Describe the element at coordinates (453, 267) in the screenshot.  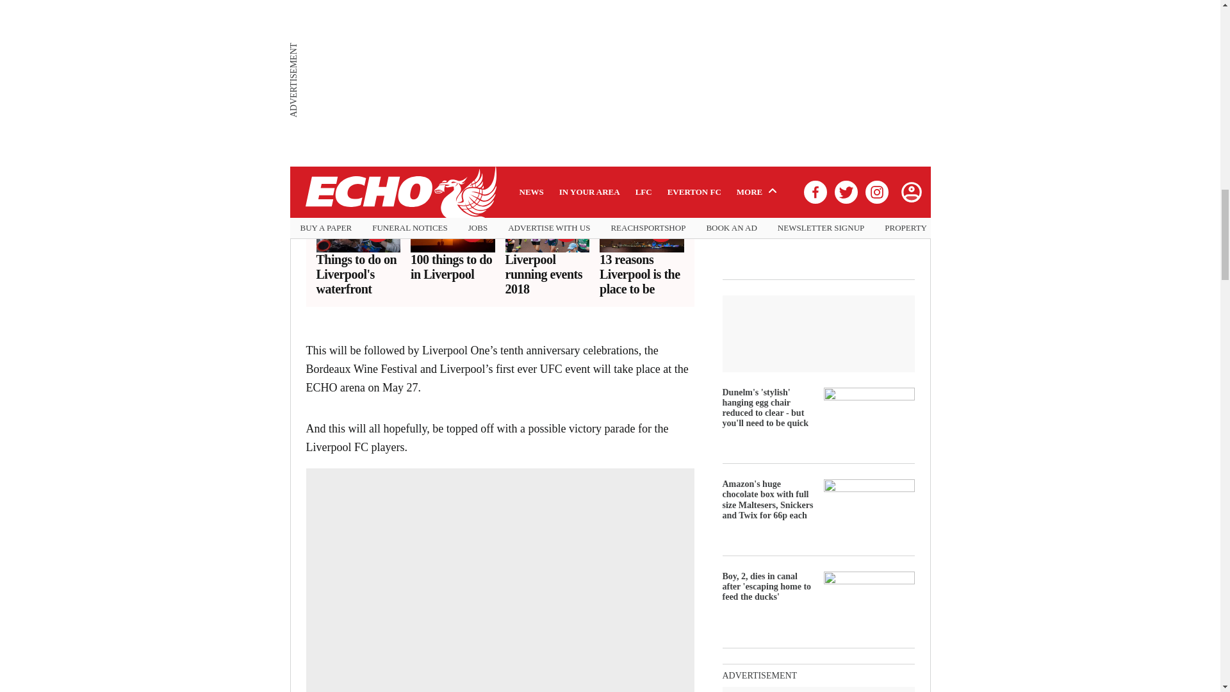
I see `100 things to do in Liverpool` at that location.